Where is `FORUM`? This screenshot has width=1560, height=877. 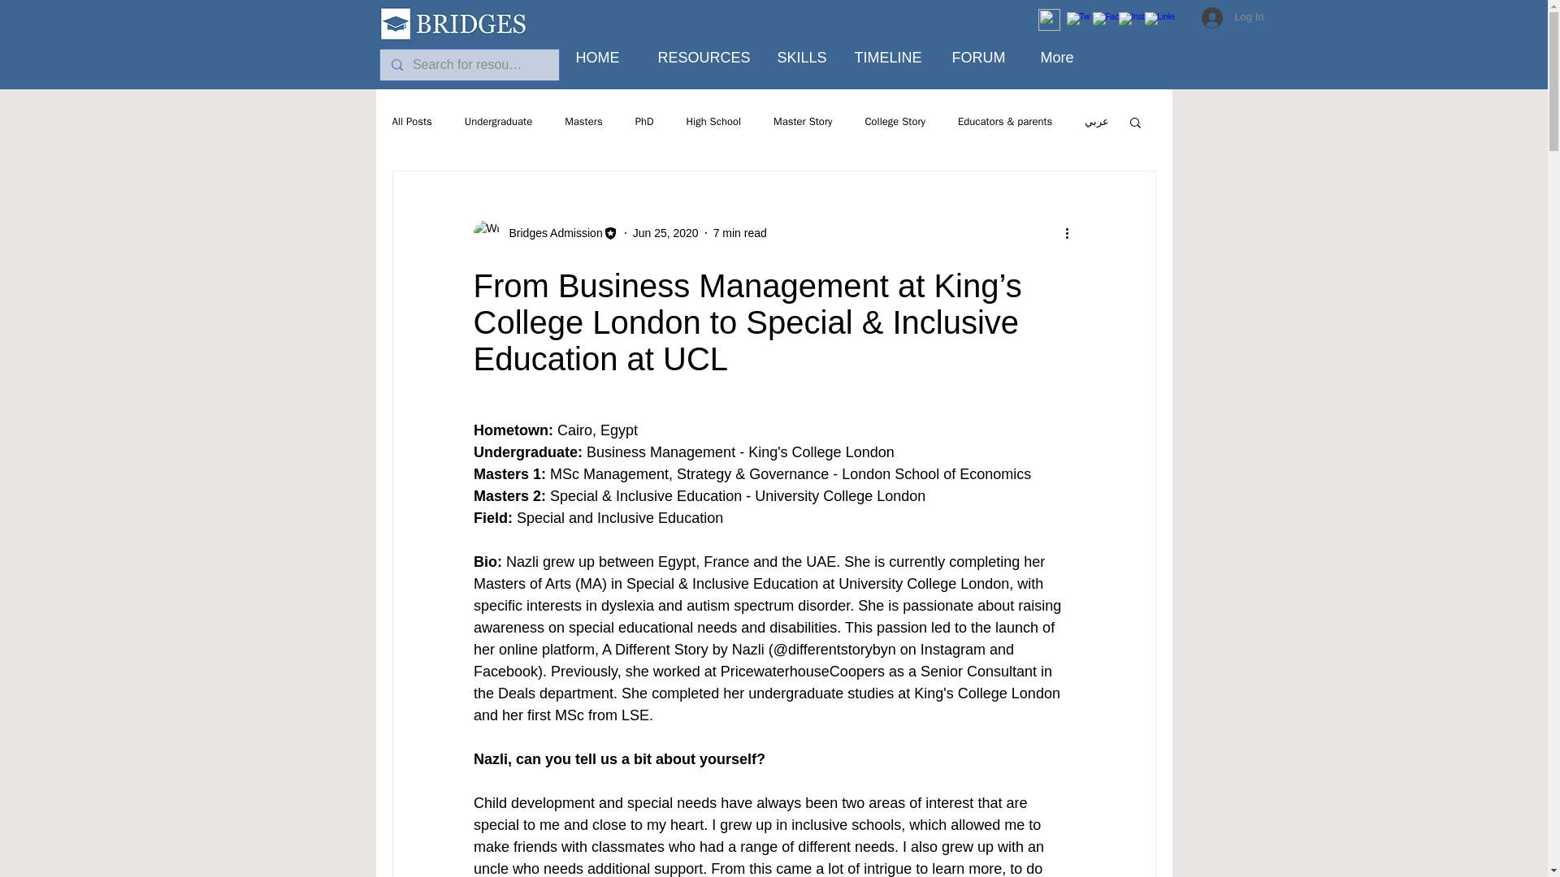 FORUM is located at coordinates (977, 50).